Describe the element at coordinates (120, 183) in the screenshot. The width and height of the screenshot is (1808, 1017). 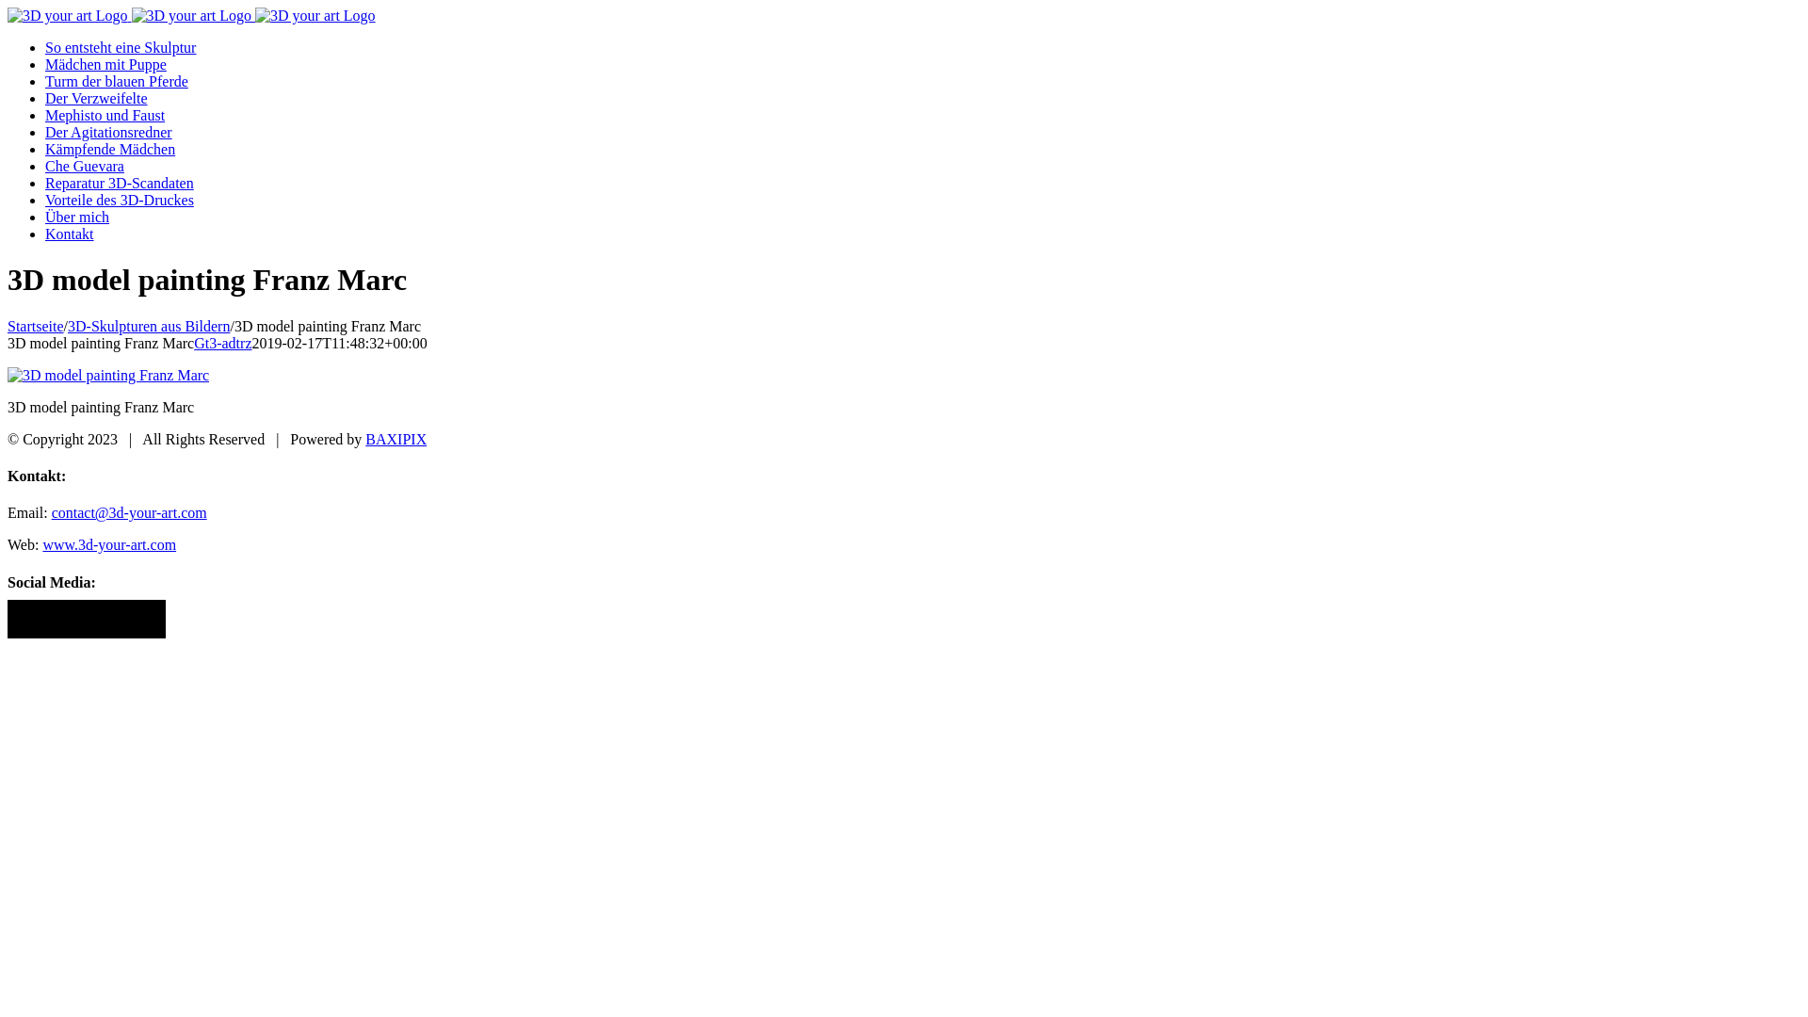
I see `Reparatur 3D-Scandaten` at that location.